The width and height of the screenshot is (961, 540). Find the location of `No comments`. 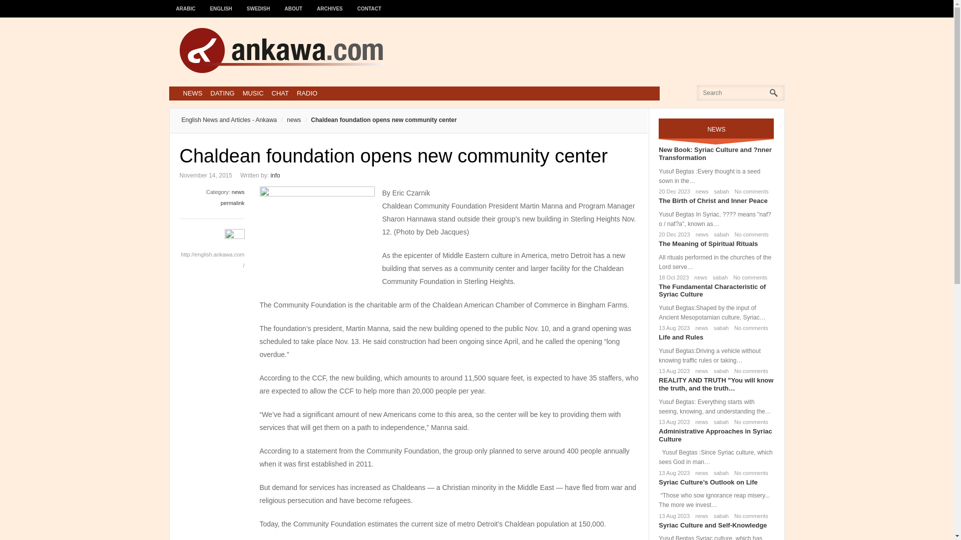

No comments is located at coordinates (748, 277).